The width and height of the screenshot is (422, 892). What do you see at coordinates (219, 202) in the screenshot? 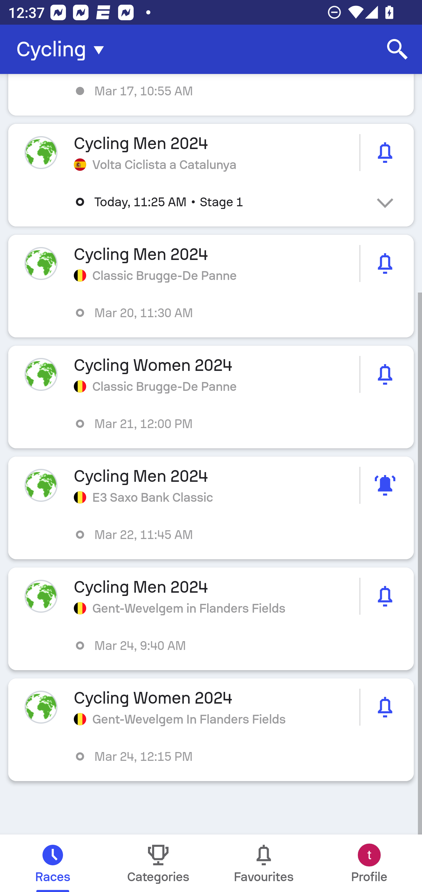
I see `Today, 11:25 AM • Stage 1` at bounding box center [219, 202].